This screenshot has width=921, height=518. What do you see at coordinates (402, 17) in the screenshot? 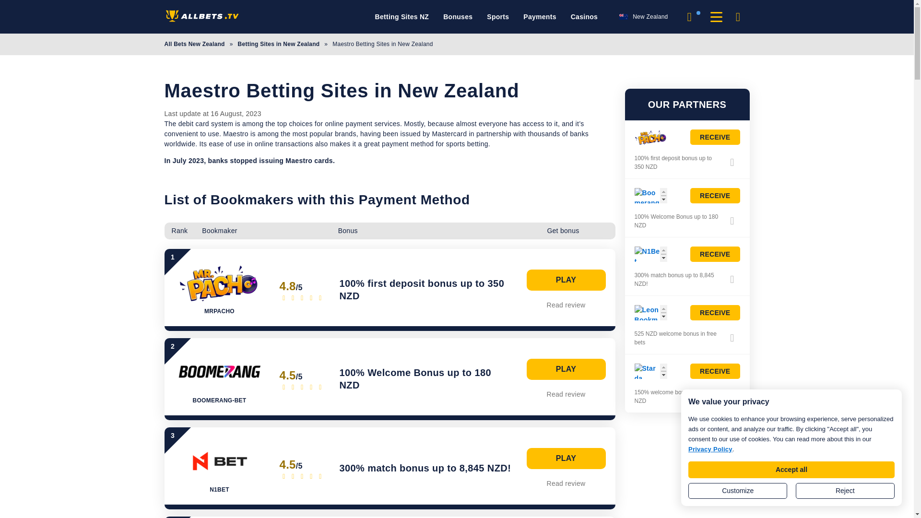
I see `Betting Sites NZ` at bounding box center [402, 17].